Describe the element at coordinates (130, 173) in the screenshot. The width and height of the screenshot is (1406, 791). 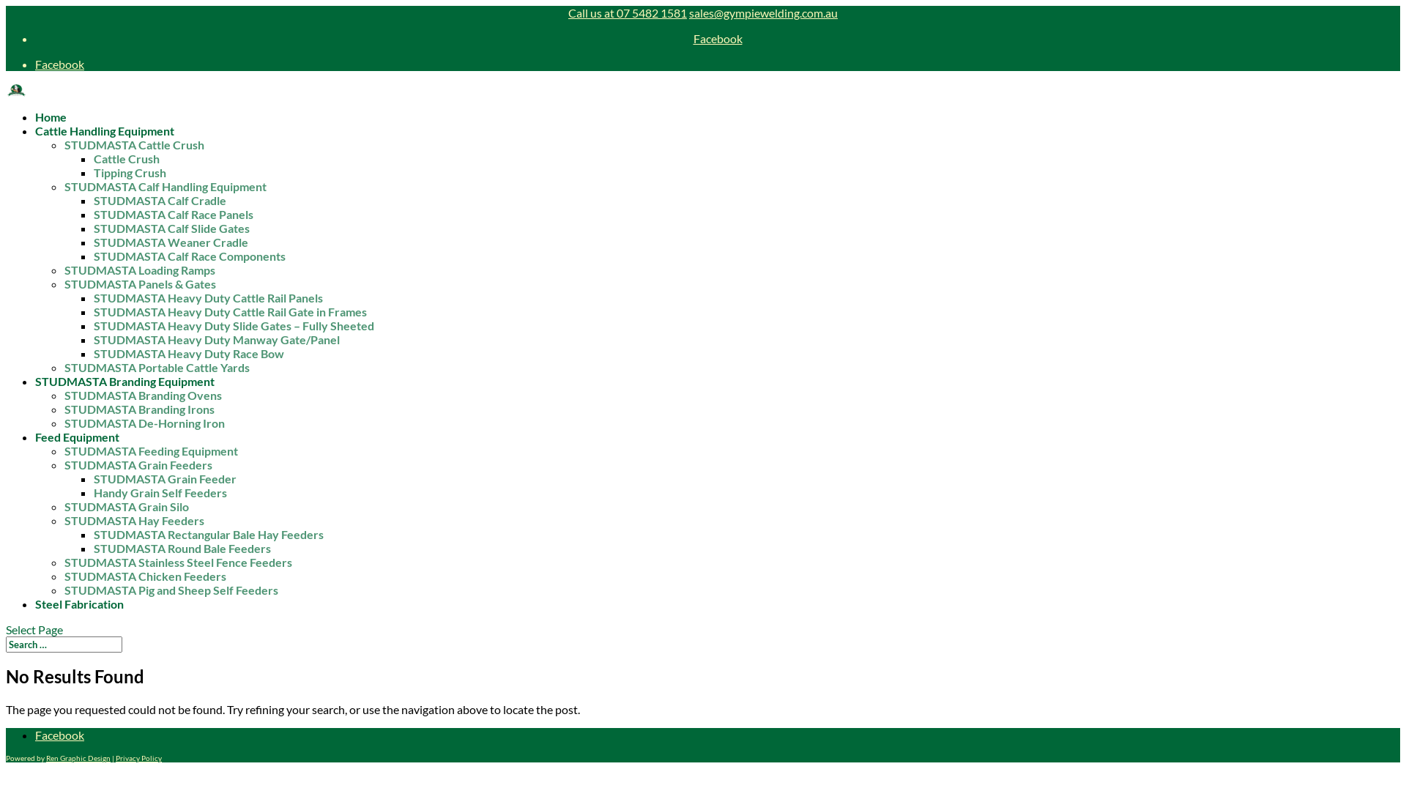
I see `Tipping Crush` at that location.